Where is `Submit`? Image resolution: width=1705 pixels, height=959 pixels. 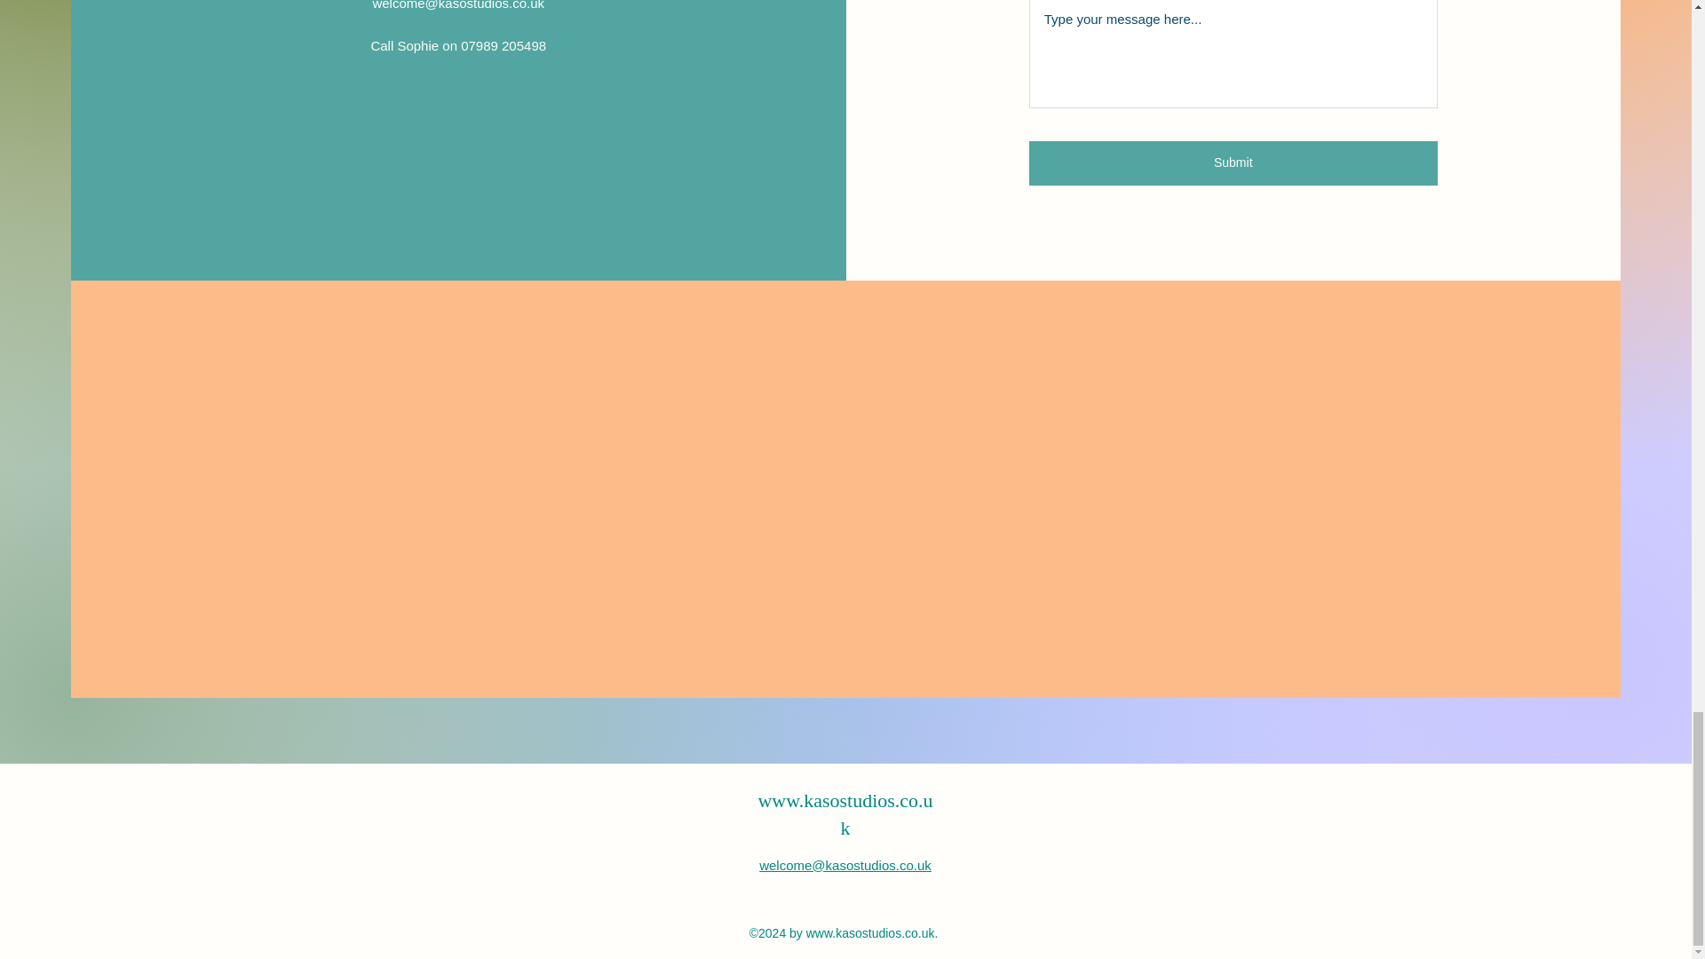 Submit is located at coordinates (1233, 163).